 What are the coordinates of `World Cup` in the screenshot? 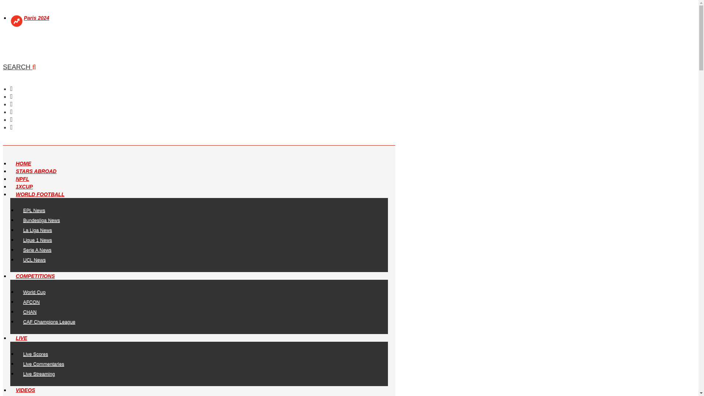 It's located at (34, 292).